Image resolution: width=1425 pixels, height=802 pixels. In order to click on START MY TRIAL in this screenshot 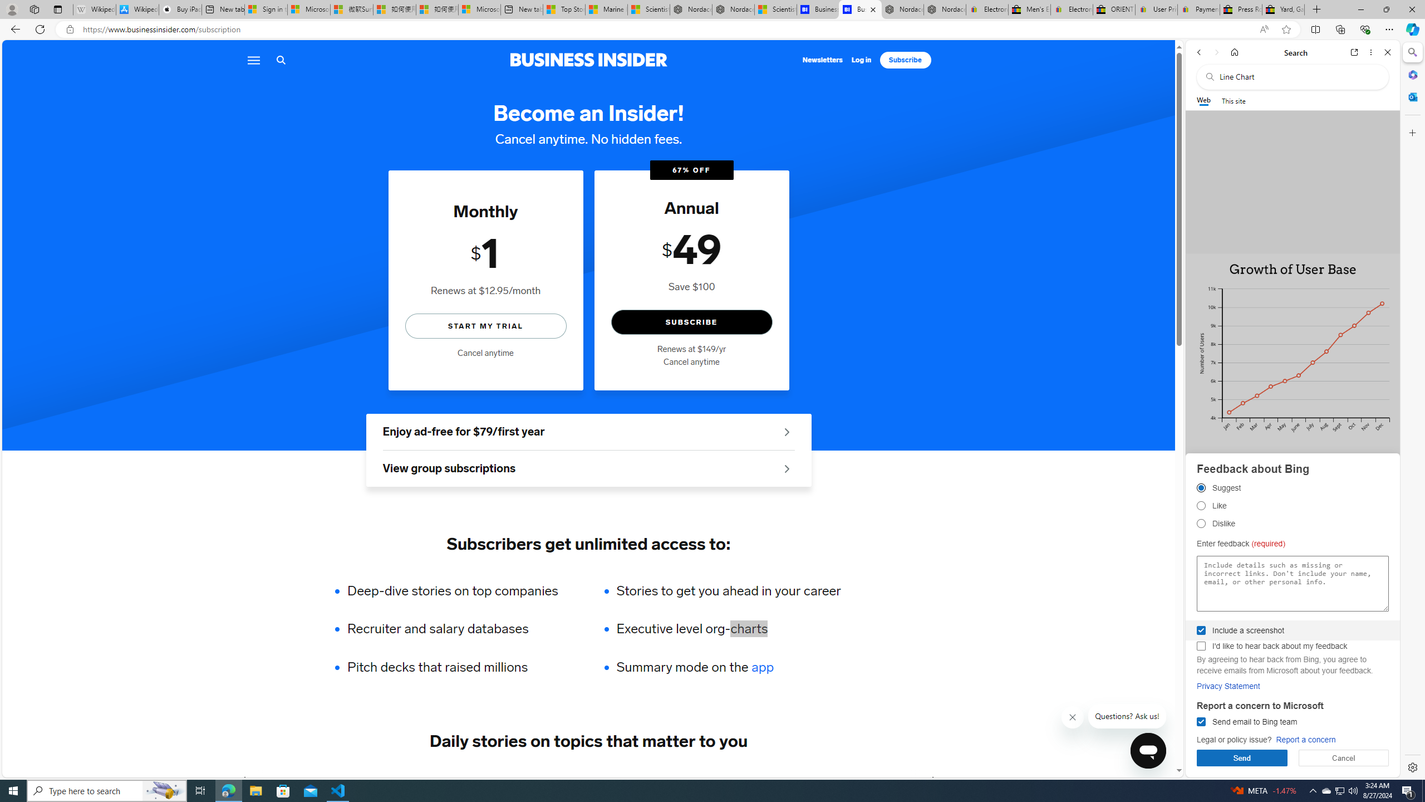, I will do `click(485, 325)`.